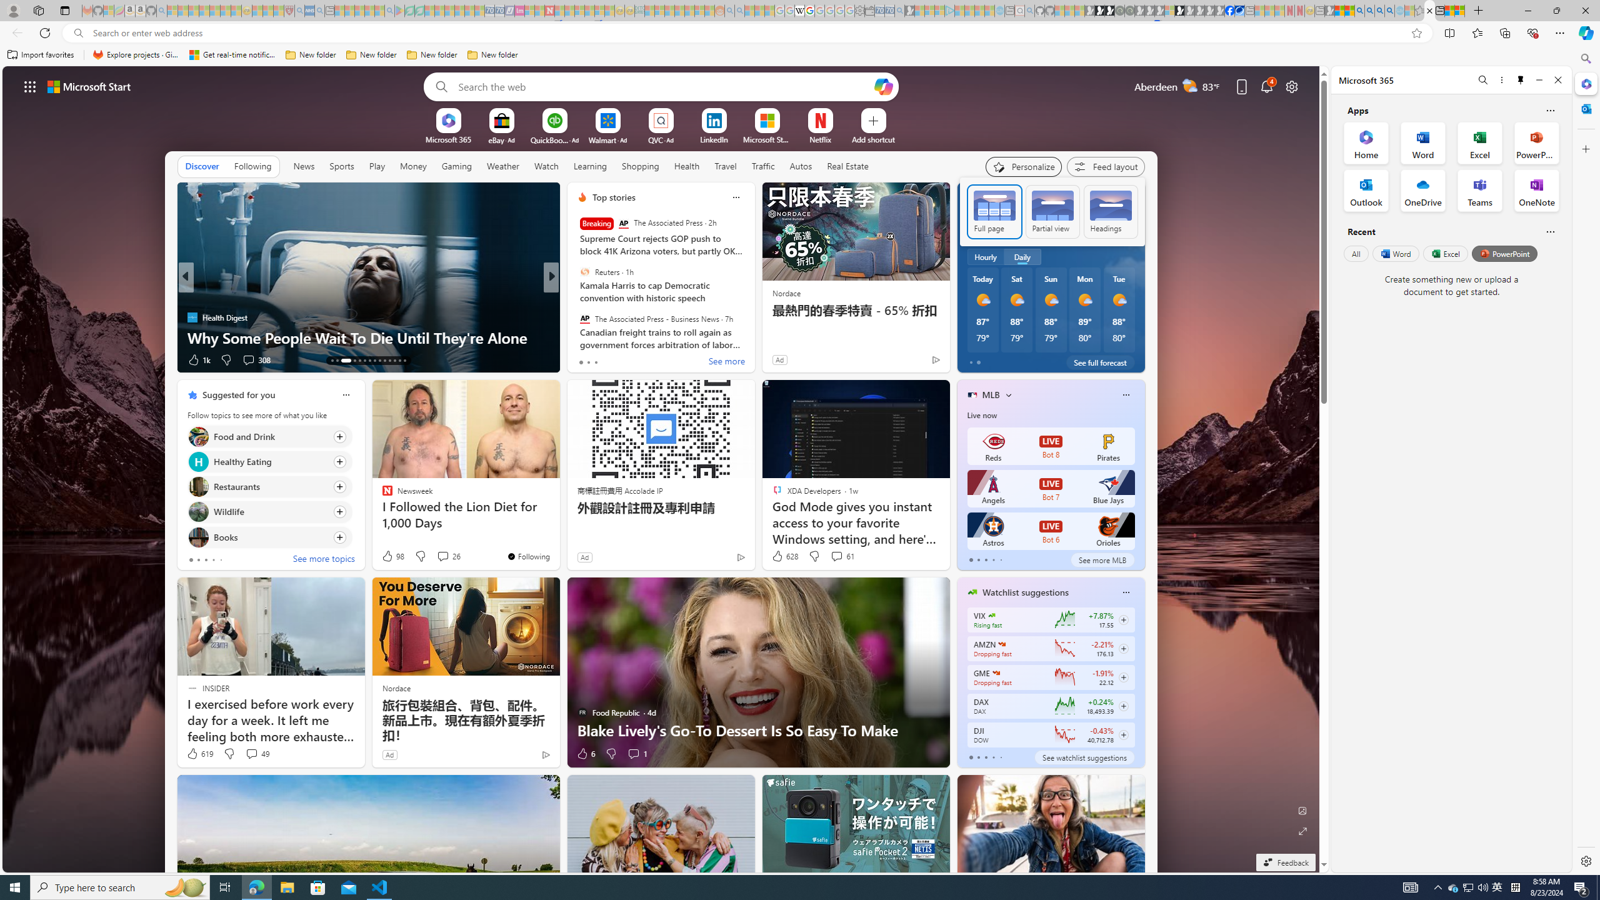 This screenshot has width=1600, height=900. What do you see at coordinates (77, 33) in the screenshot?
I see `Search icon` at bounding box center [77, 33].